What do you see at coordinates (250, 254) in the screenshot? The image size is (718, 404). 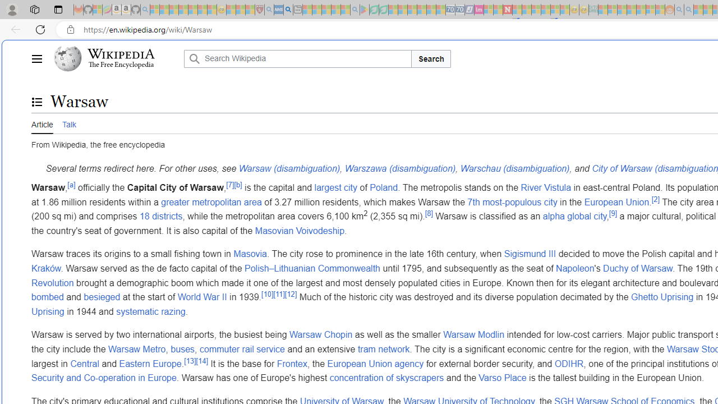 I see `Masovia` at bounding box center [250, 254].